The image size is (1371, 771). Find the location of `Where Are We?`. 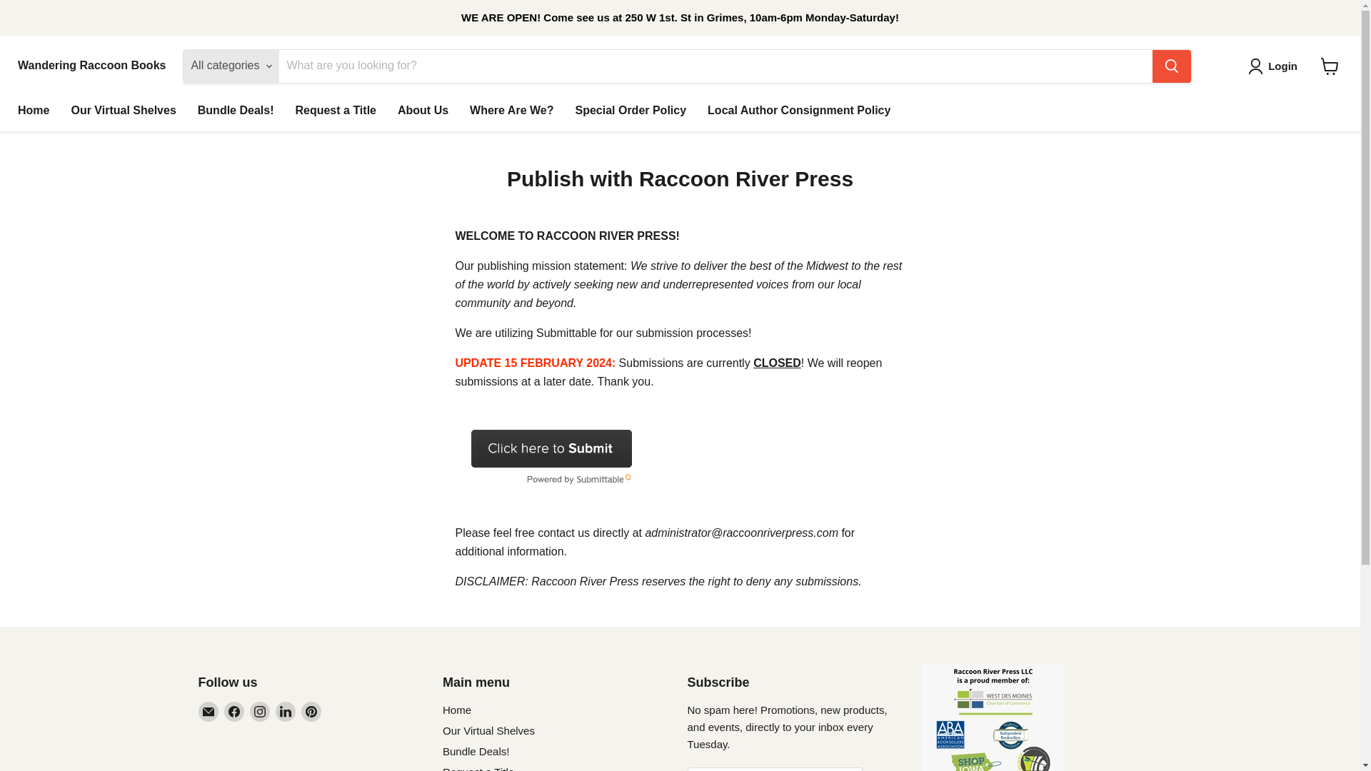

Where Are We? is located at coordinates (511, 110).